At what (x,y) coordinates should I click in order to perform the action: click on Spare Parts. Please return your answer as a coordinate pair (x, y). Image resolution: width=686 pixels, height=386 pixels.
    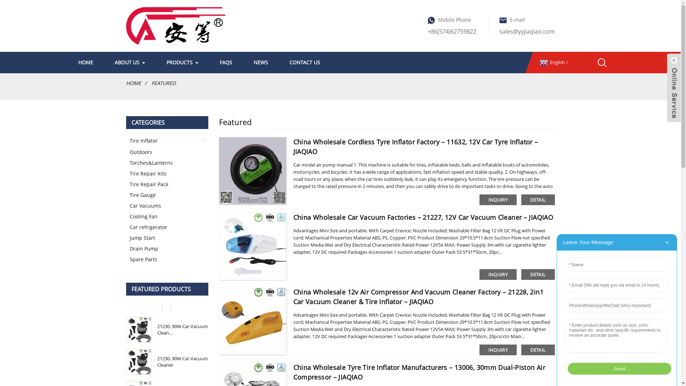
    Looking at the image, I should click on (169, 259).